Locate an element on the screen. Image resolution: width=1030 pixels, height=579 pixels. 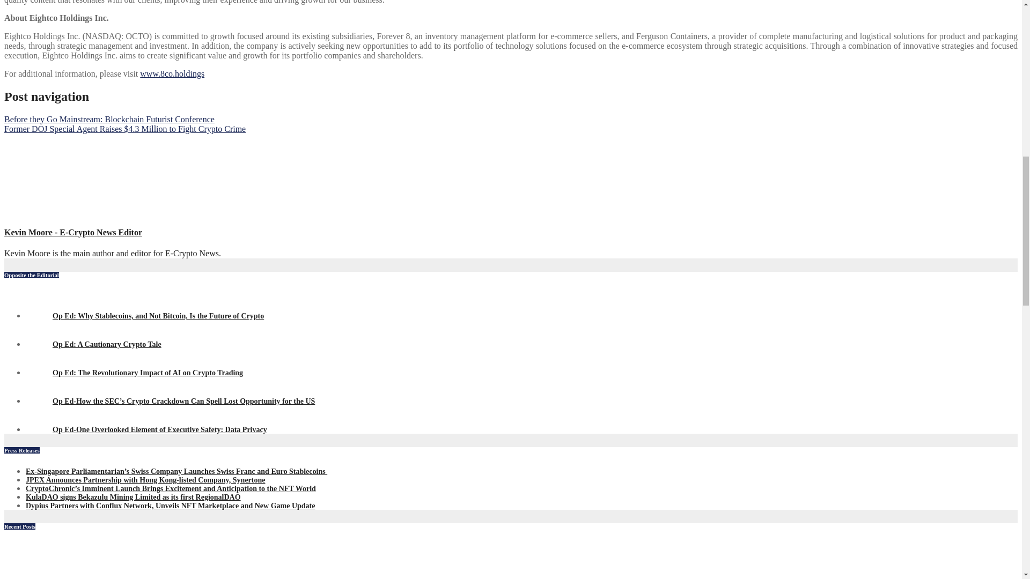
Zain Jaffer - E-Crypto News is located at coordinates (39, 390).